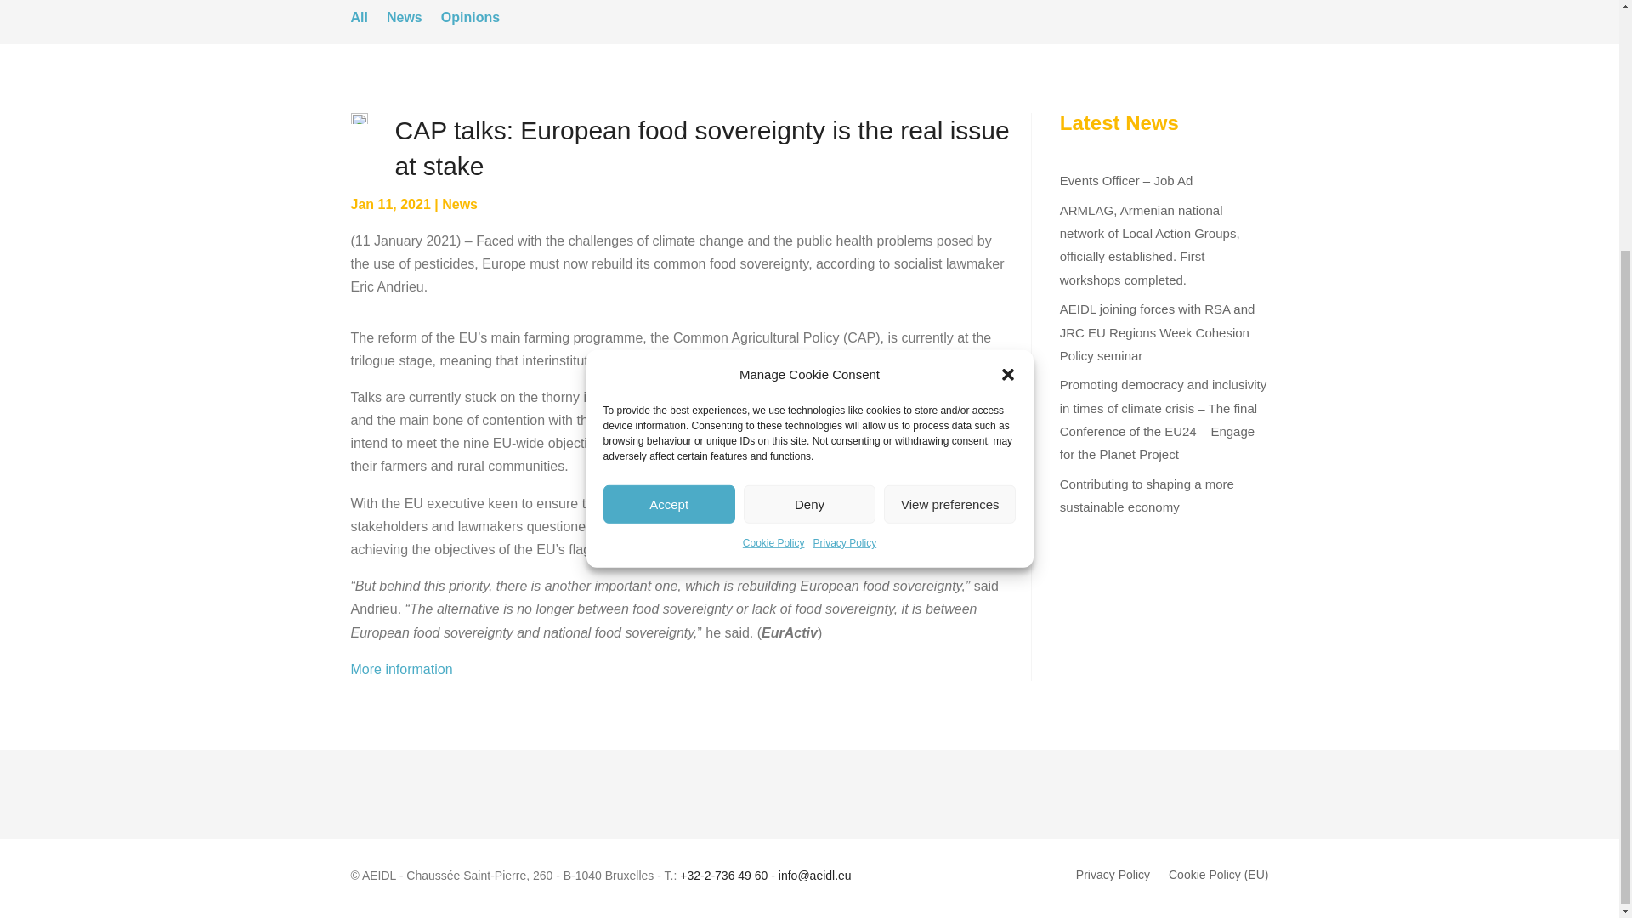 Image resolution: width=1632 pixels, height=918 pixels. Describe the element at coordinates (949, 170) in the screenshot. I see `View preferences` at that location.